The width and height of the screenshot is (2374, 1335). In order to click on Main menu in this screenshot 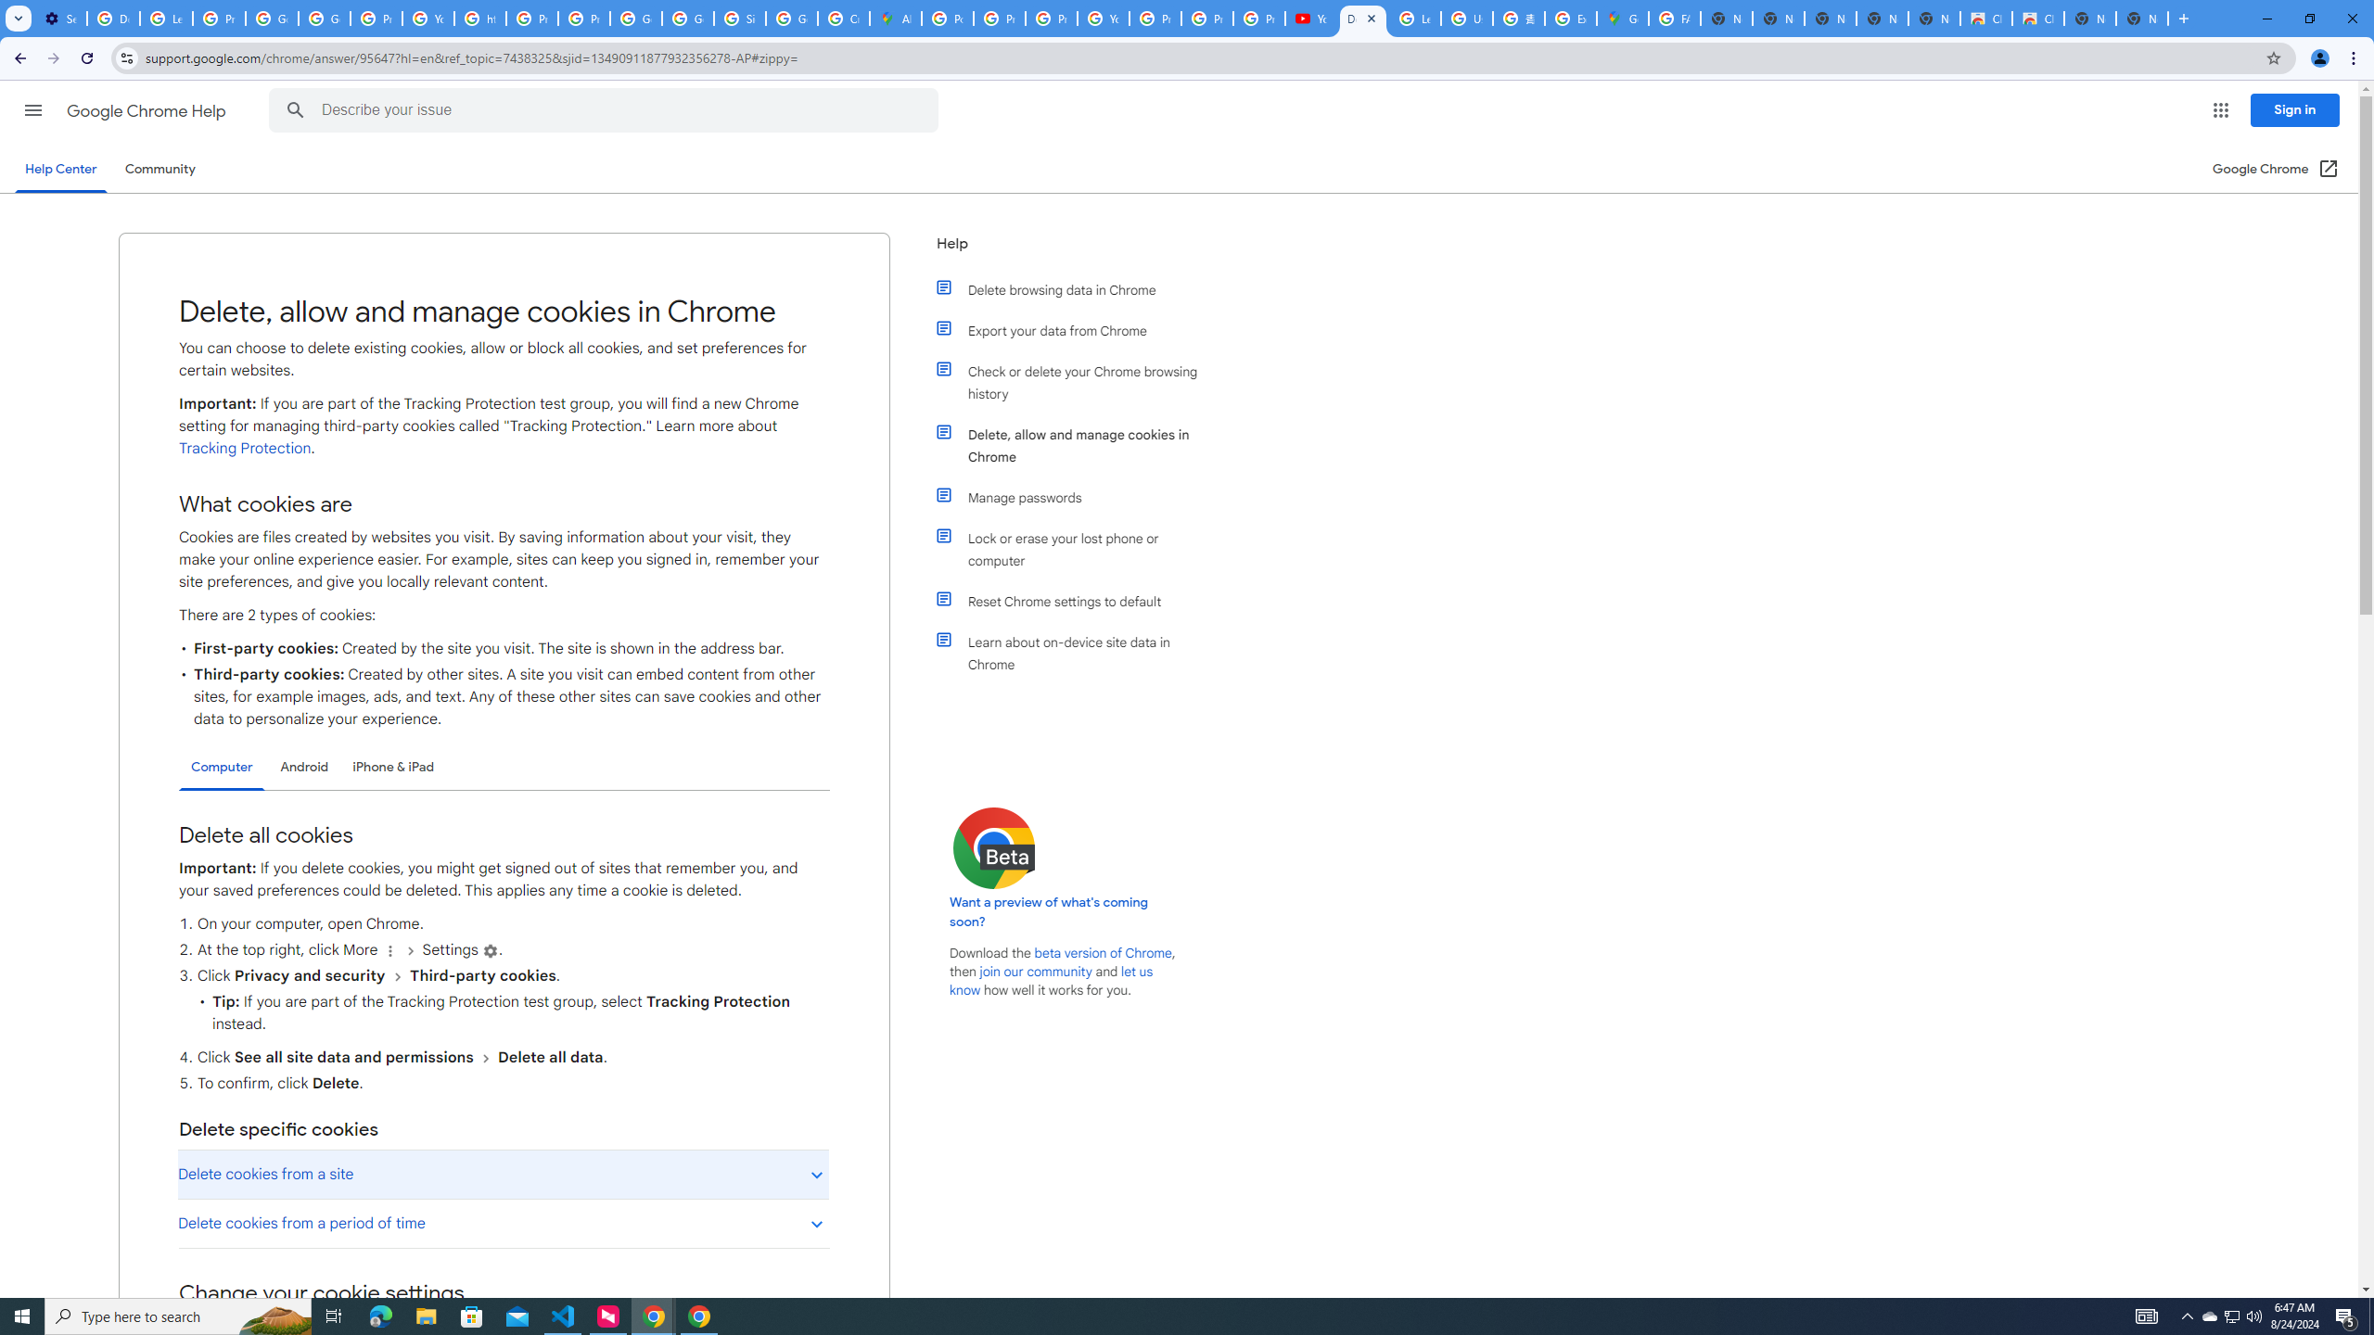, I will do `click(32, 109)`.